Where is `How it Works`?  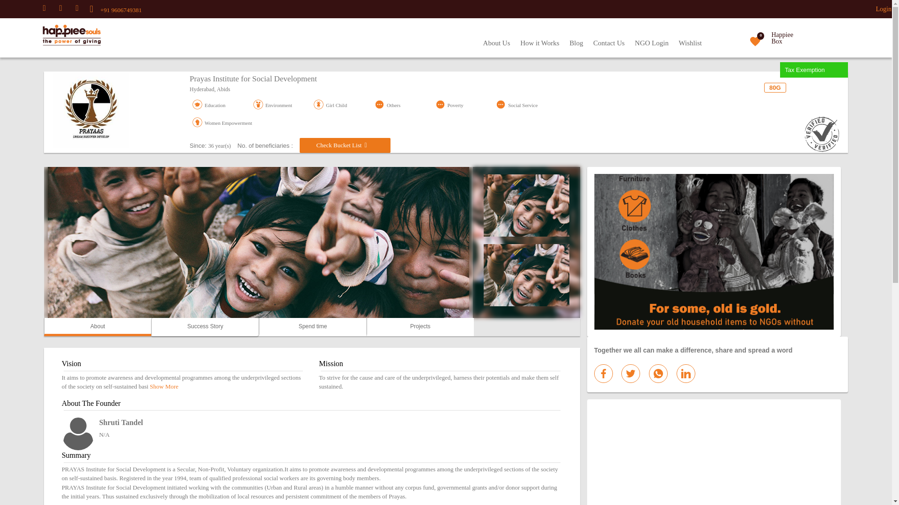 How it Works is located at coordinates (539, 43).